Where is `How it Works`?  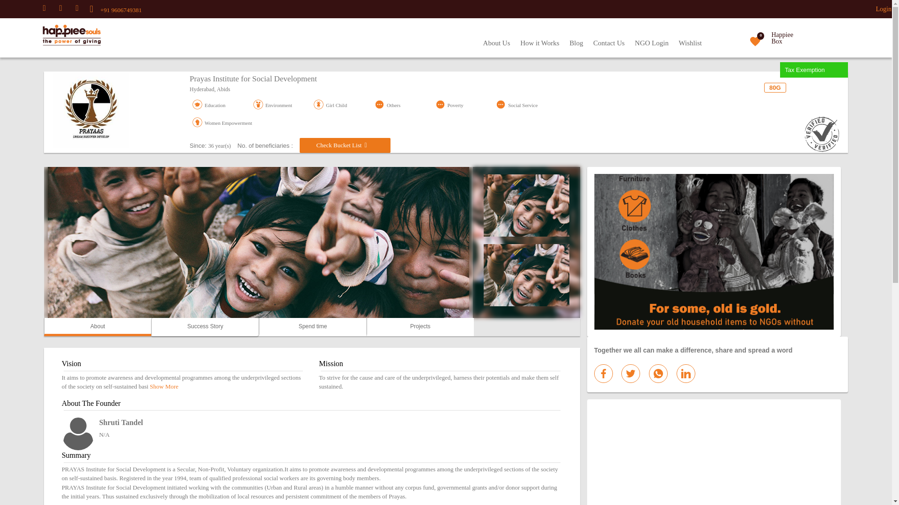 How it Works is located at coordinates (539, 43).